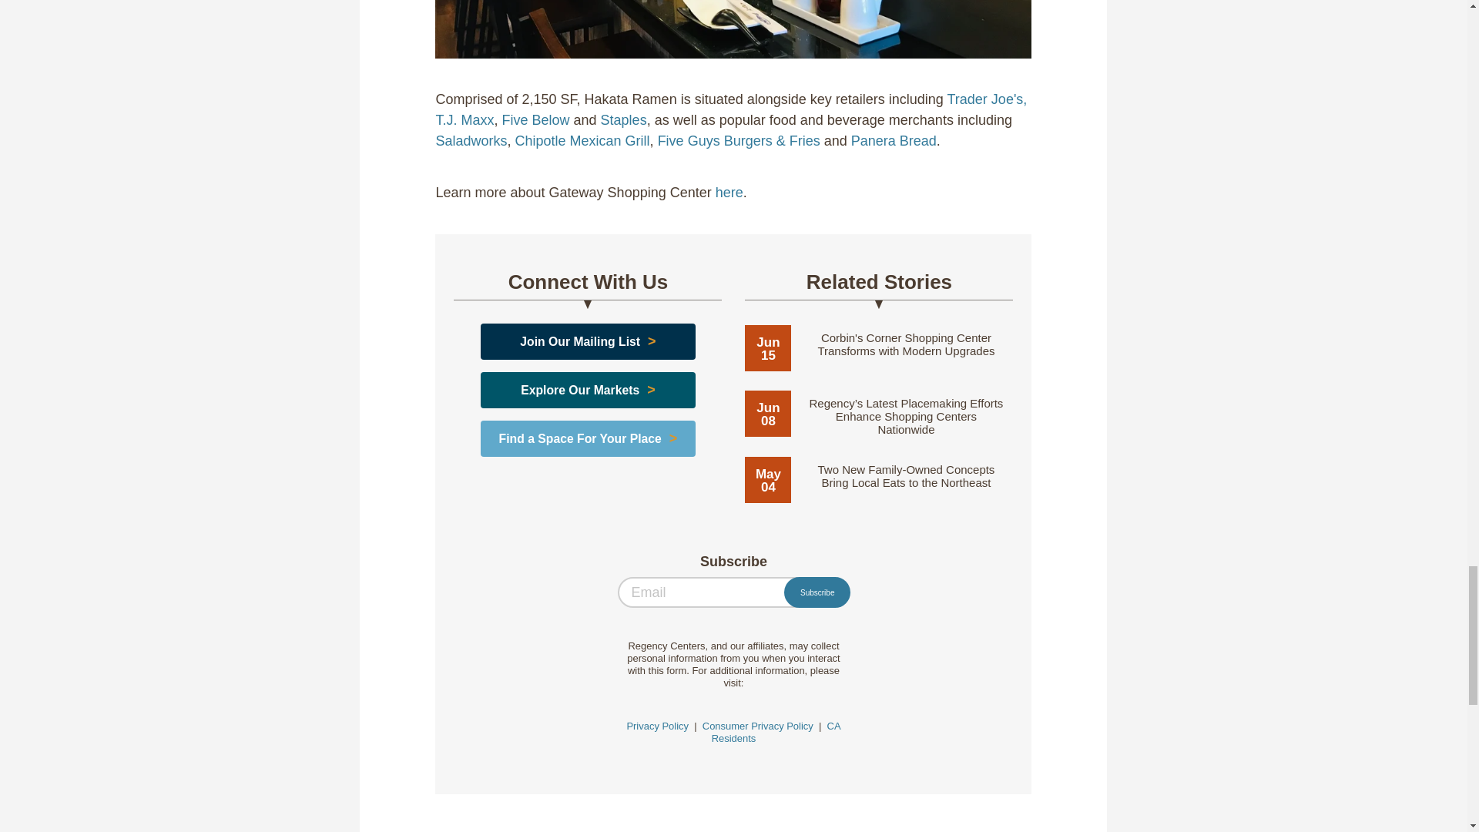 This screenshot has width=1479, height=832. Describe the element at coordinates (582, 140) in the screenshot. I see `Chipotle Mexican Grill` at that location.